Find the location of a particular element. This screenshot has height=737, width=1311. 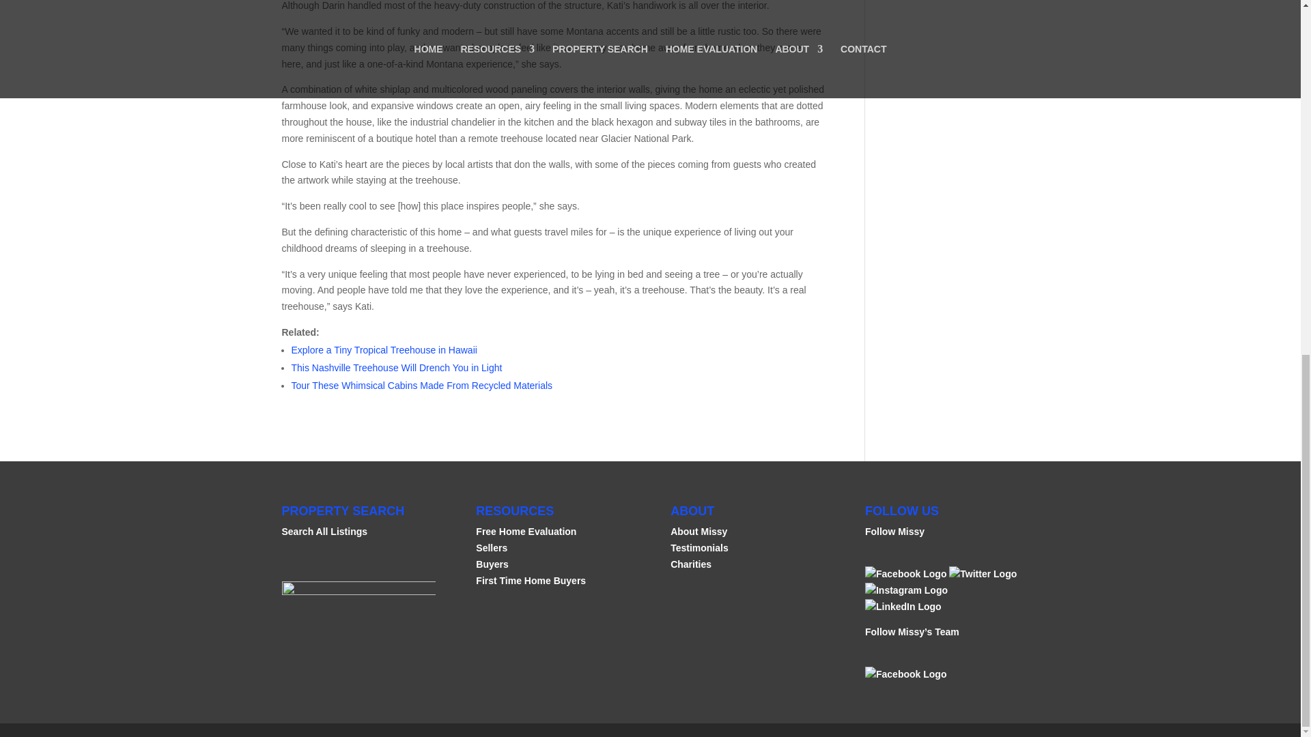

About Missy is located at coordinates (699, 532).